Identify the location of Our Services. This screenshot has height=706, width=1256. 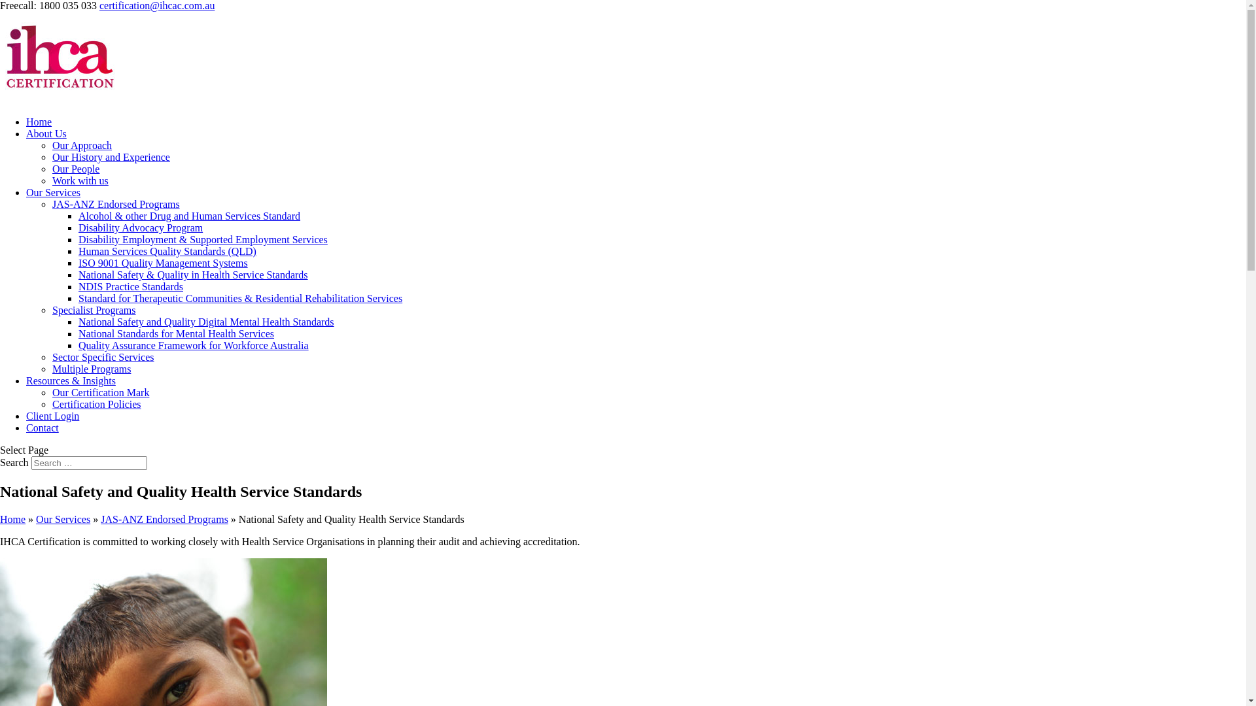
(53, 192).